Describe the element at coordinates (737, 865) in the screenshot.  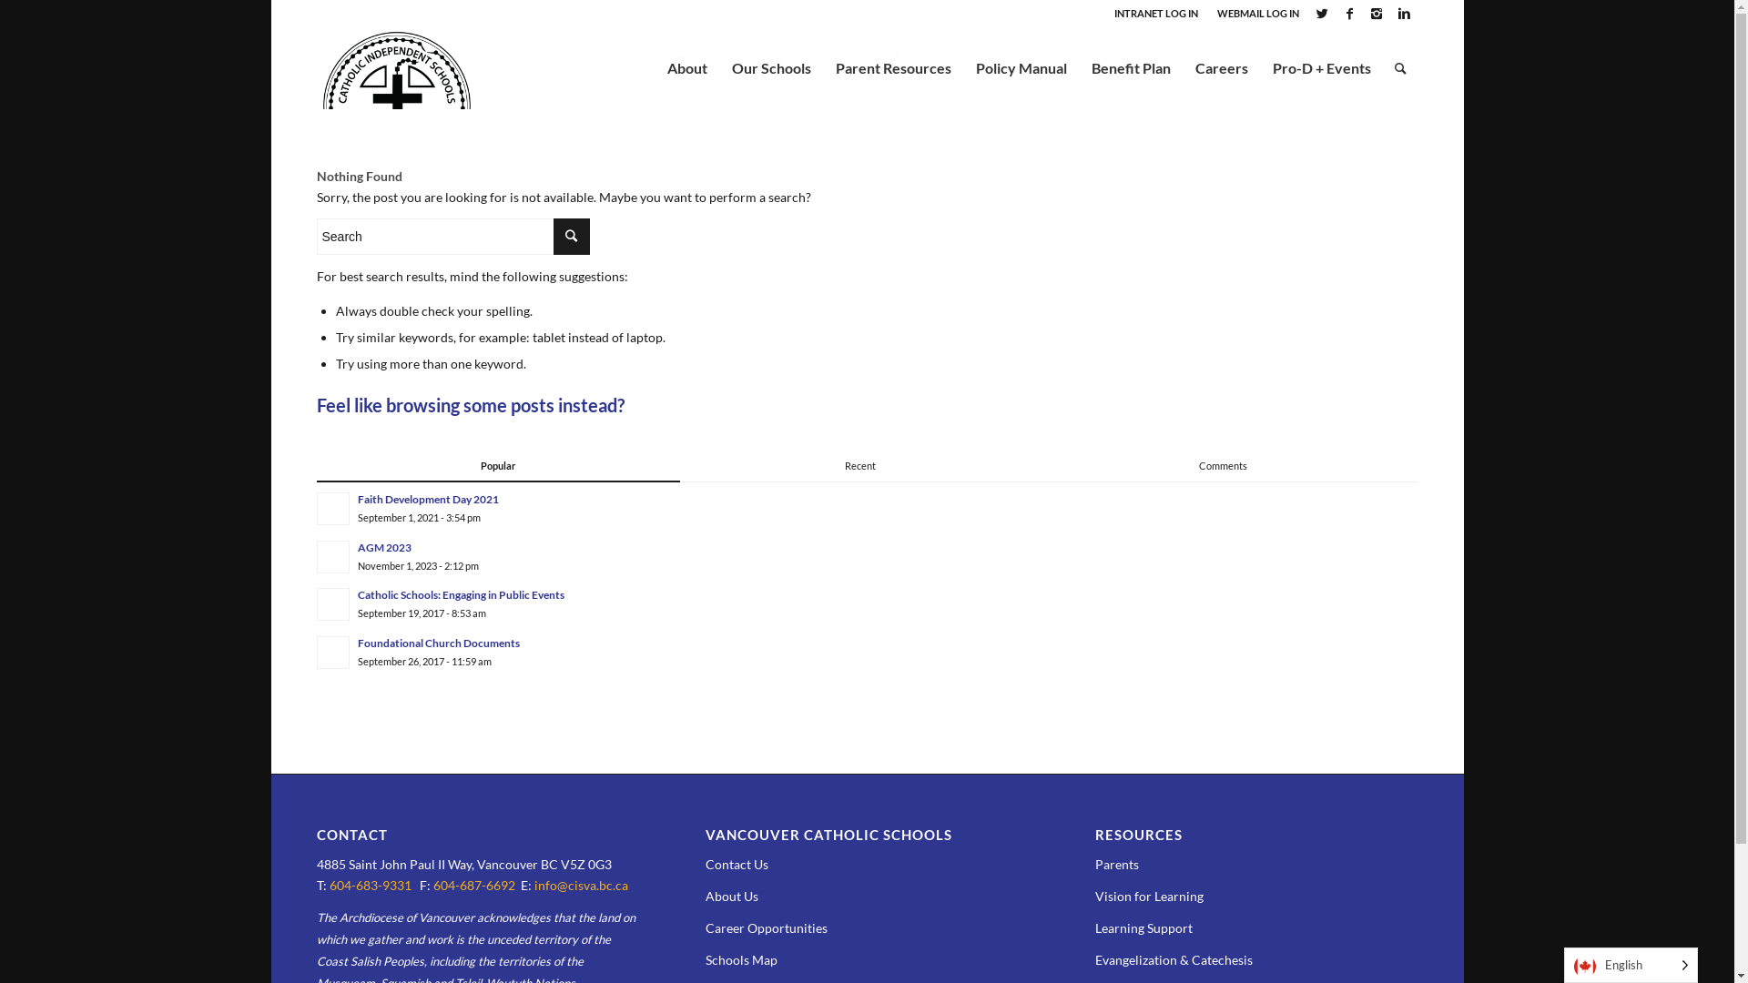
I see `Contact Us` at that location.